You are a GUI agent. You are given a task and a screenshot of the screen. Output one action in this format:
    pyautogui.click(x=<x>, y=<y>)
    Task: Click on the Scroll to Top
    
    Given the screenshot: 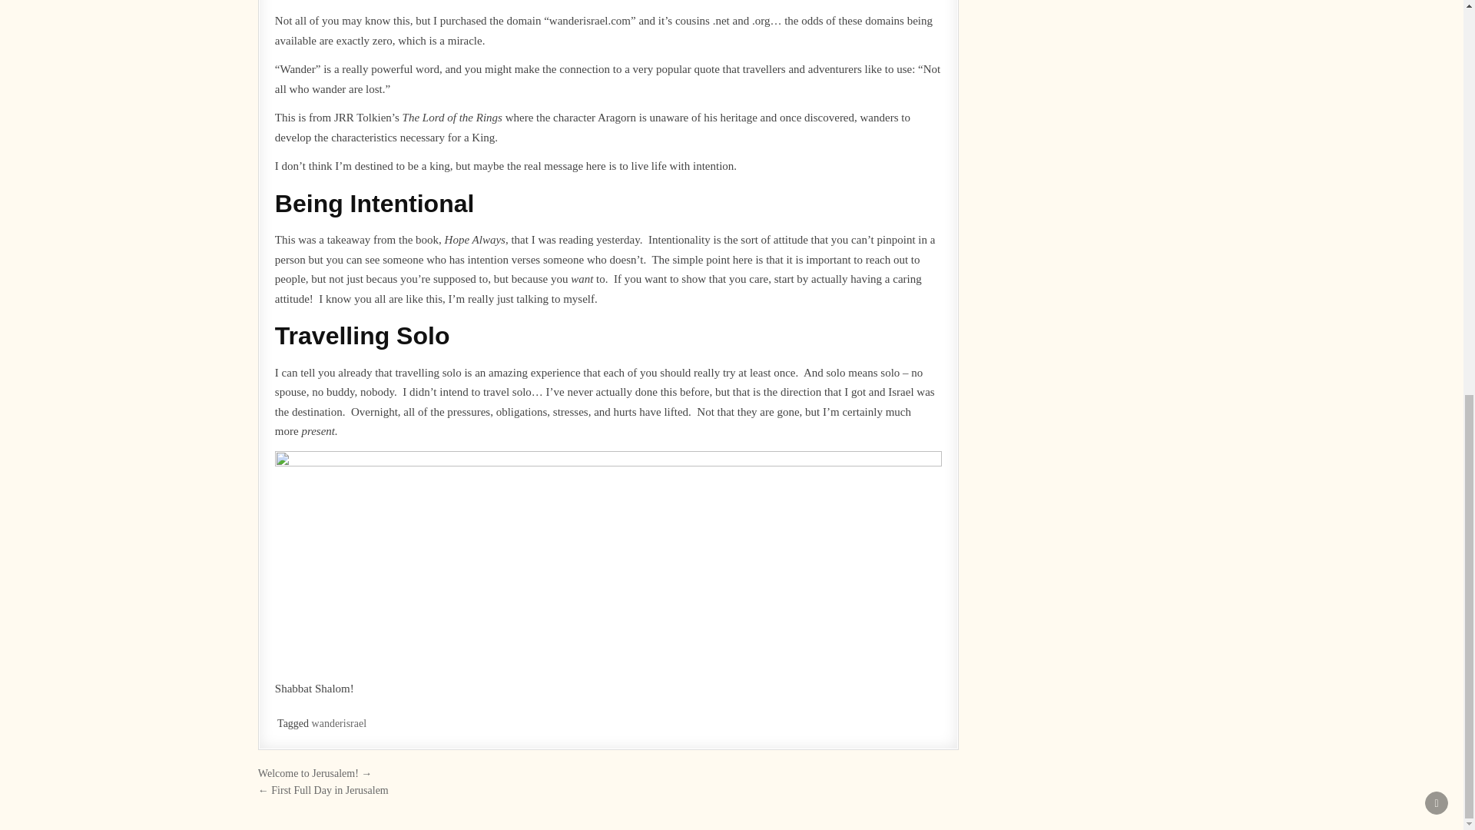 What is the action you would take?
    pyautogui.click(x=1437, y=77)
    